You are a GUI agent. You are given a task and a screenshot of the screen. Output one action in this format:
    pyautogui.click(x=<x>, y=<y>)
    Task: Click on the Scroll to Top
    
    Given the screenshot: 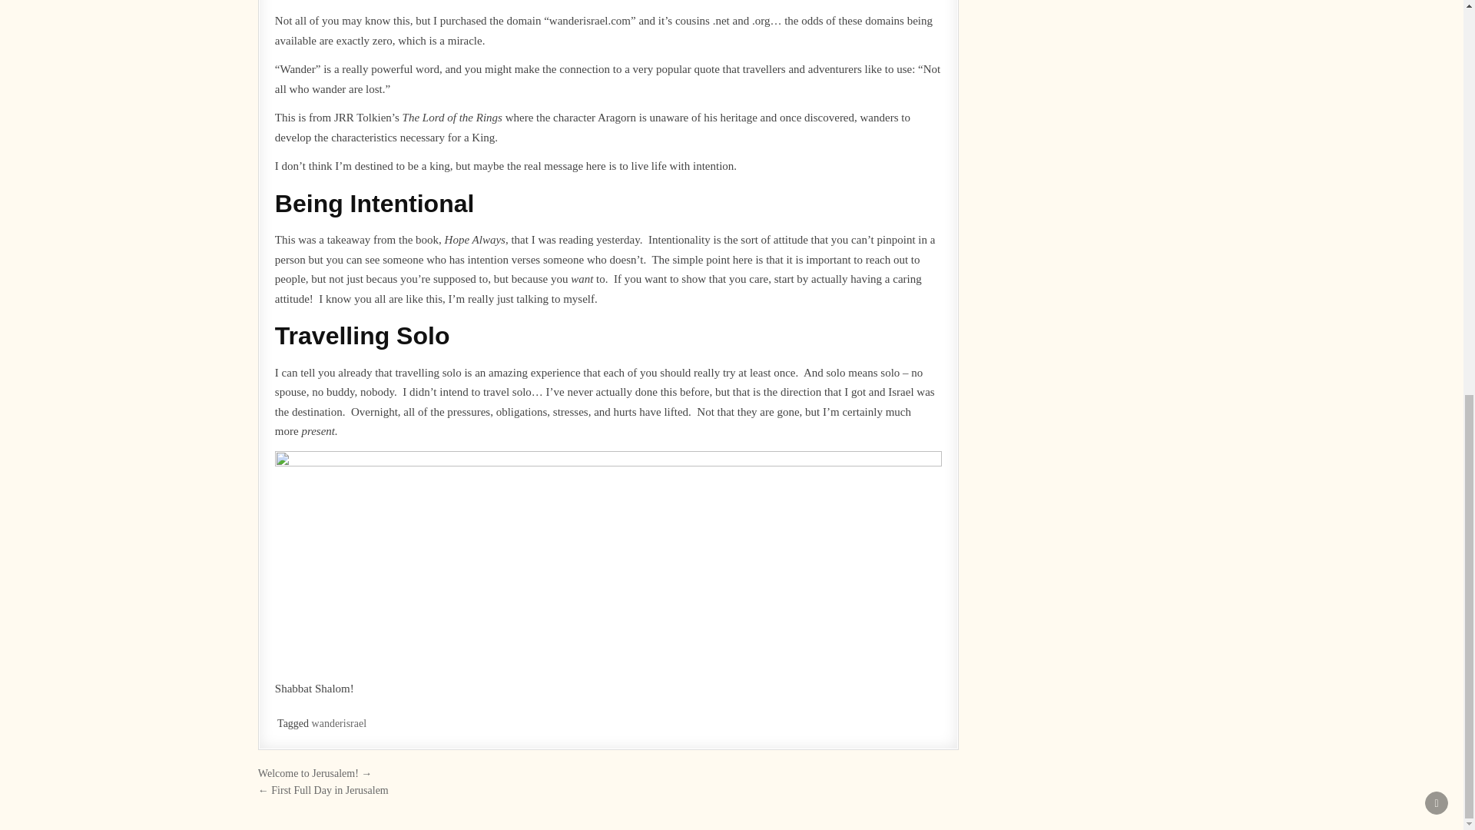 What is the action you would take?
    pyautogui.click(x=1437, y=77)
    